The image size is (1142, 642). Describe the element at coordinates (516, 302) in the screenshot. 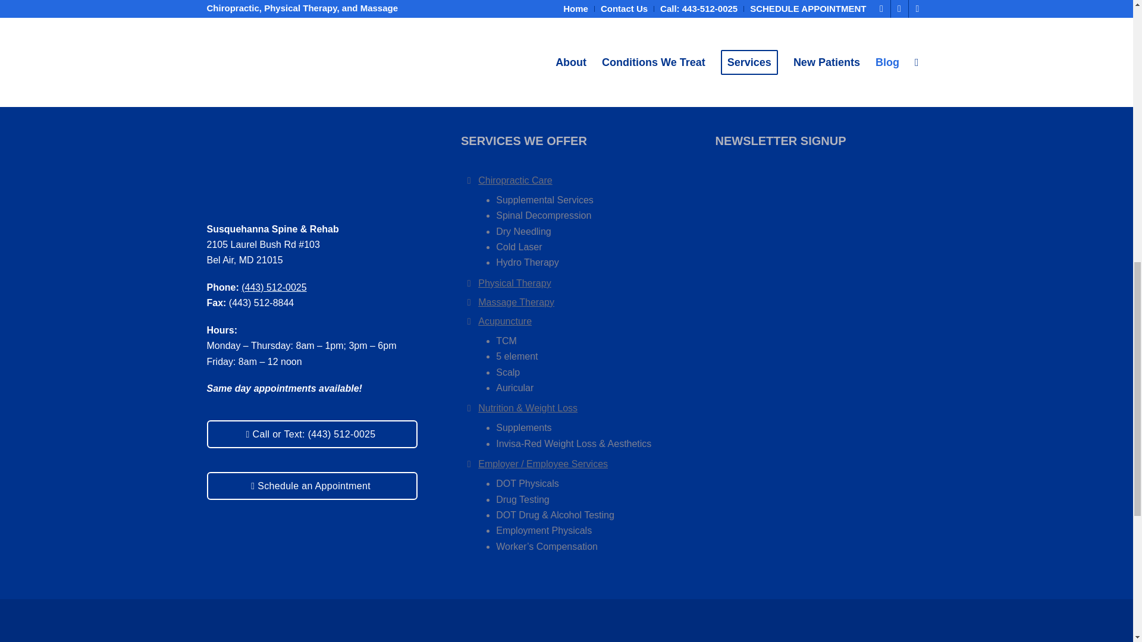

I see `Massage Therapy` at that location.